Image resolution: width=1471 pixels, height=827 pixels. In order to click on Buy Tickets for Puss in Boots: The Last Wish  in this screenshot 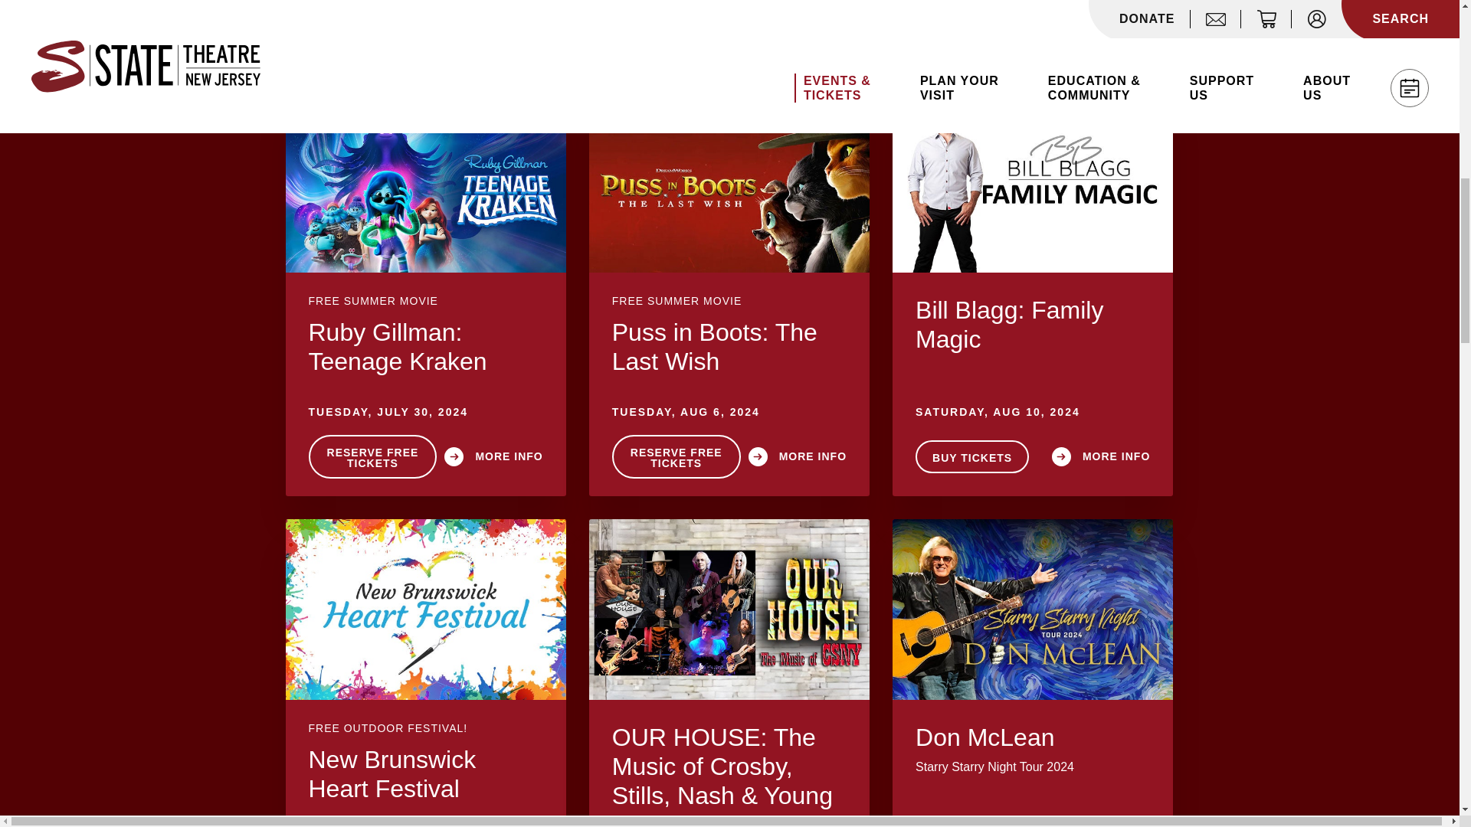, I will do `click(676, 456)`.